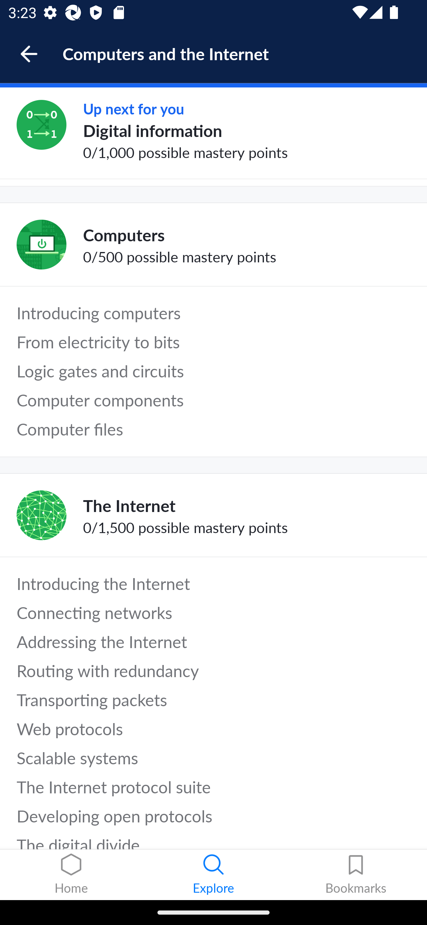 The width and height of the screenshot is (427, 925). I want to click on Explore, so click(213, 875).